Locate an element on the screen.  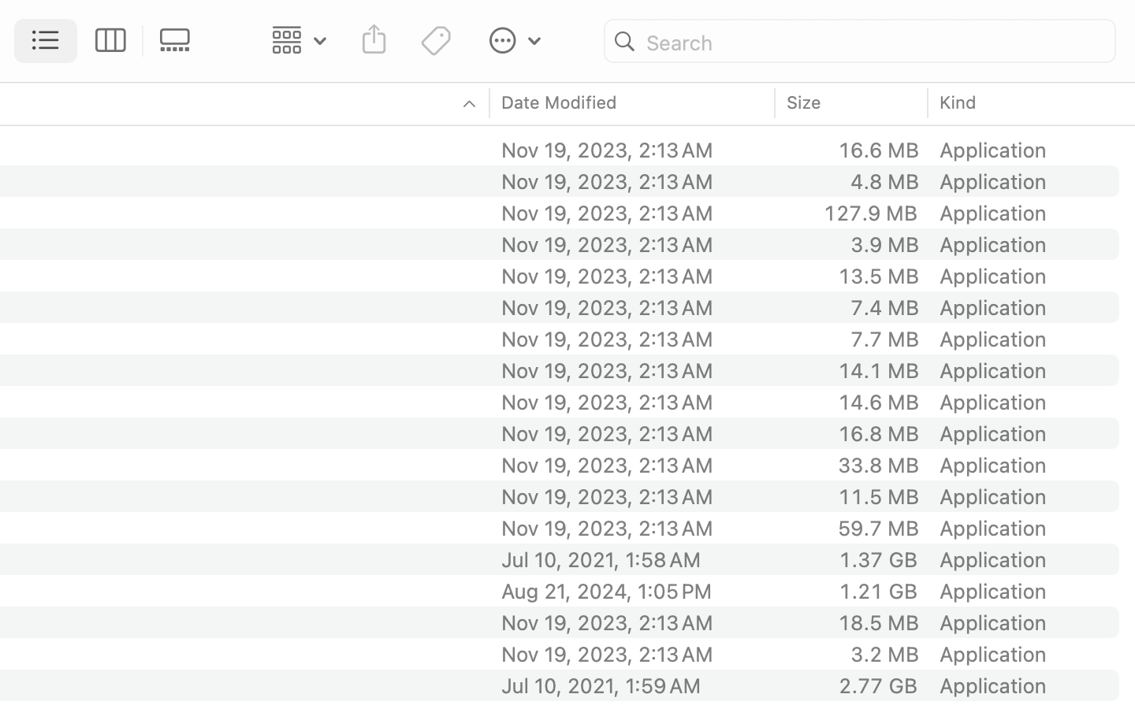
Kind is located at coordinates (958, 102).